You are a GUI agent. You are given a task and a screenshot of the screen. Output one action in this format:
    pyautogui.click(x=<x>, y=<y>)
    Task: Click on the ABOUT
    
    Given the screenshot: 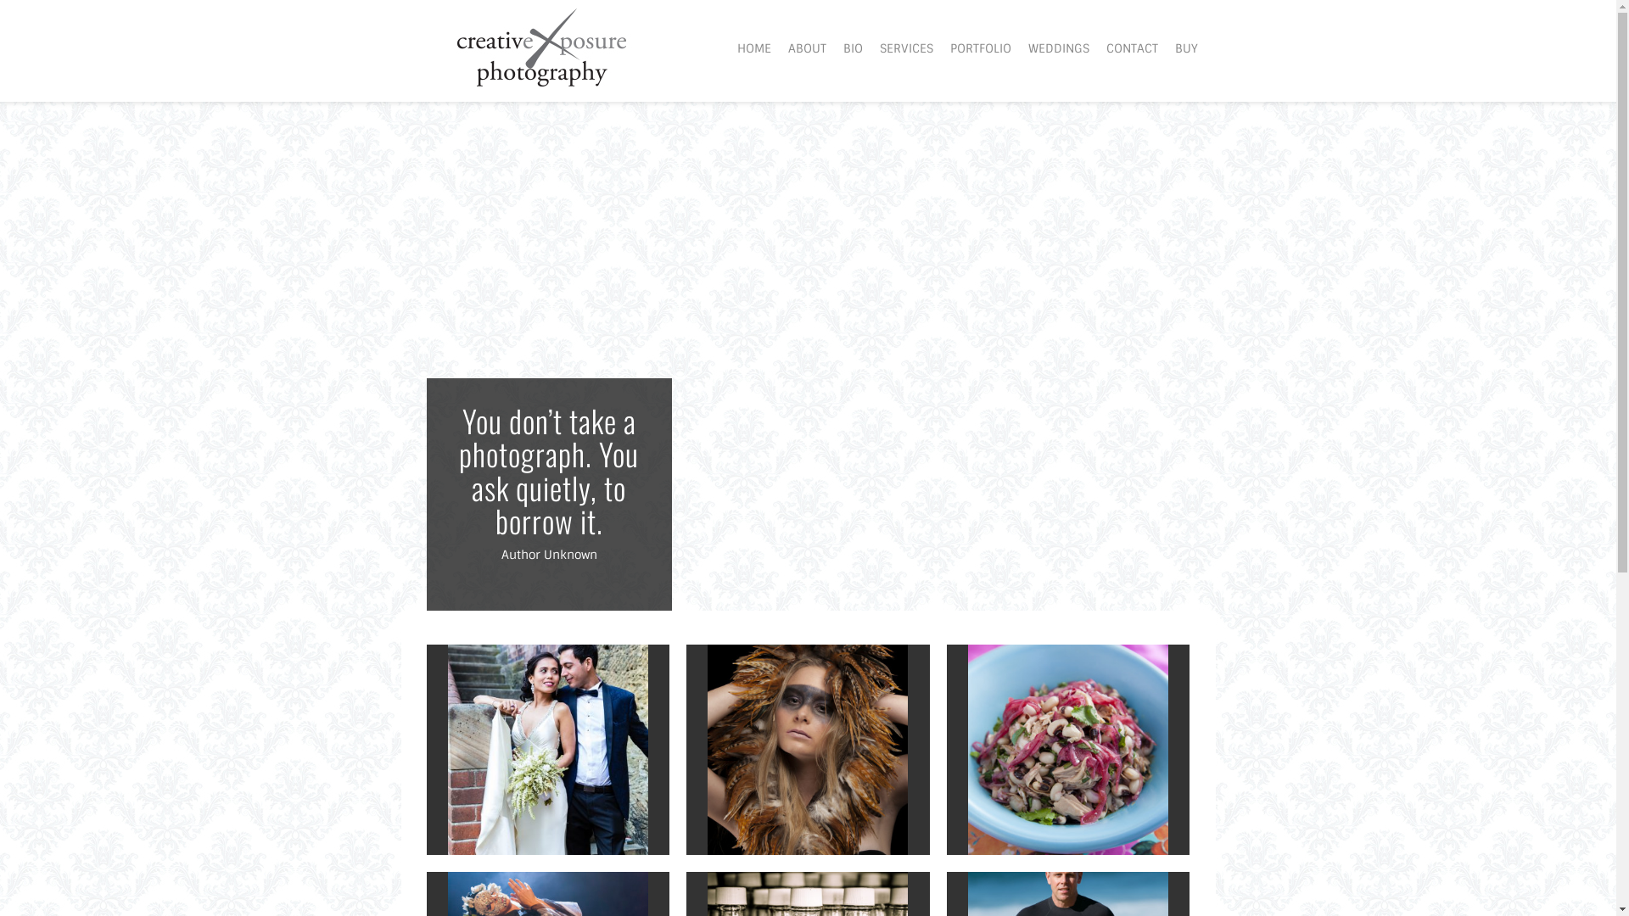 What is the action you would take?
    pyautogui.click(x=808, y=48)
    